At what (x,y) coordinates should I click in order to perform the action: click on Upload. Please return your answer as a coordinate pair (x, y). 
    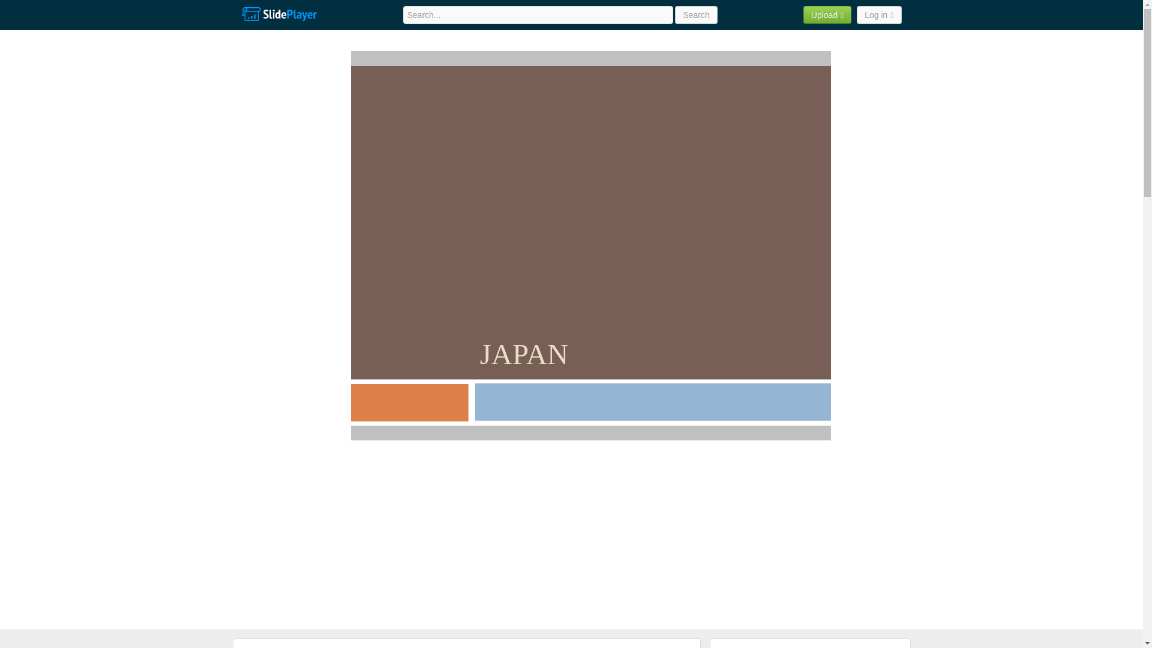
    Looking at the image, I should click on (827, 14).